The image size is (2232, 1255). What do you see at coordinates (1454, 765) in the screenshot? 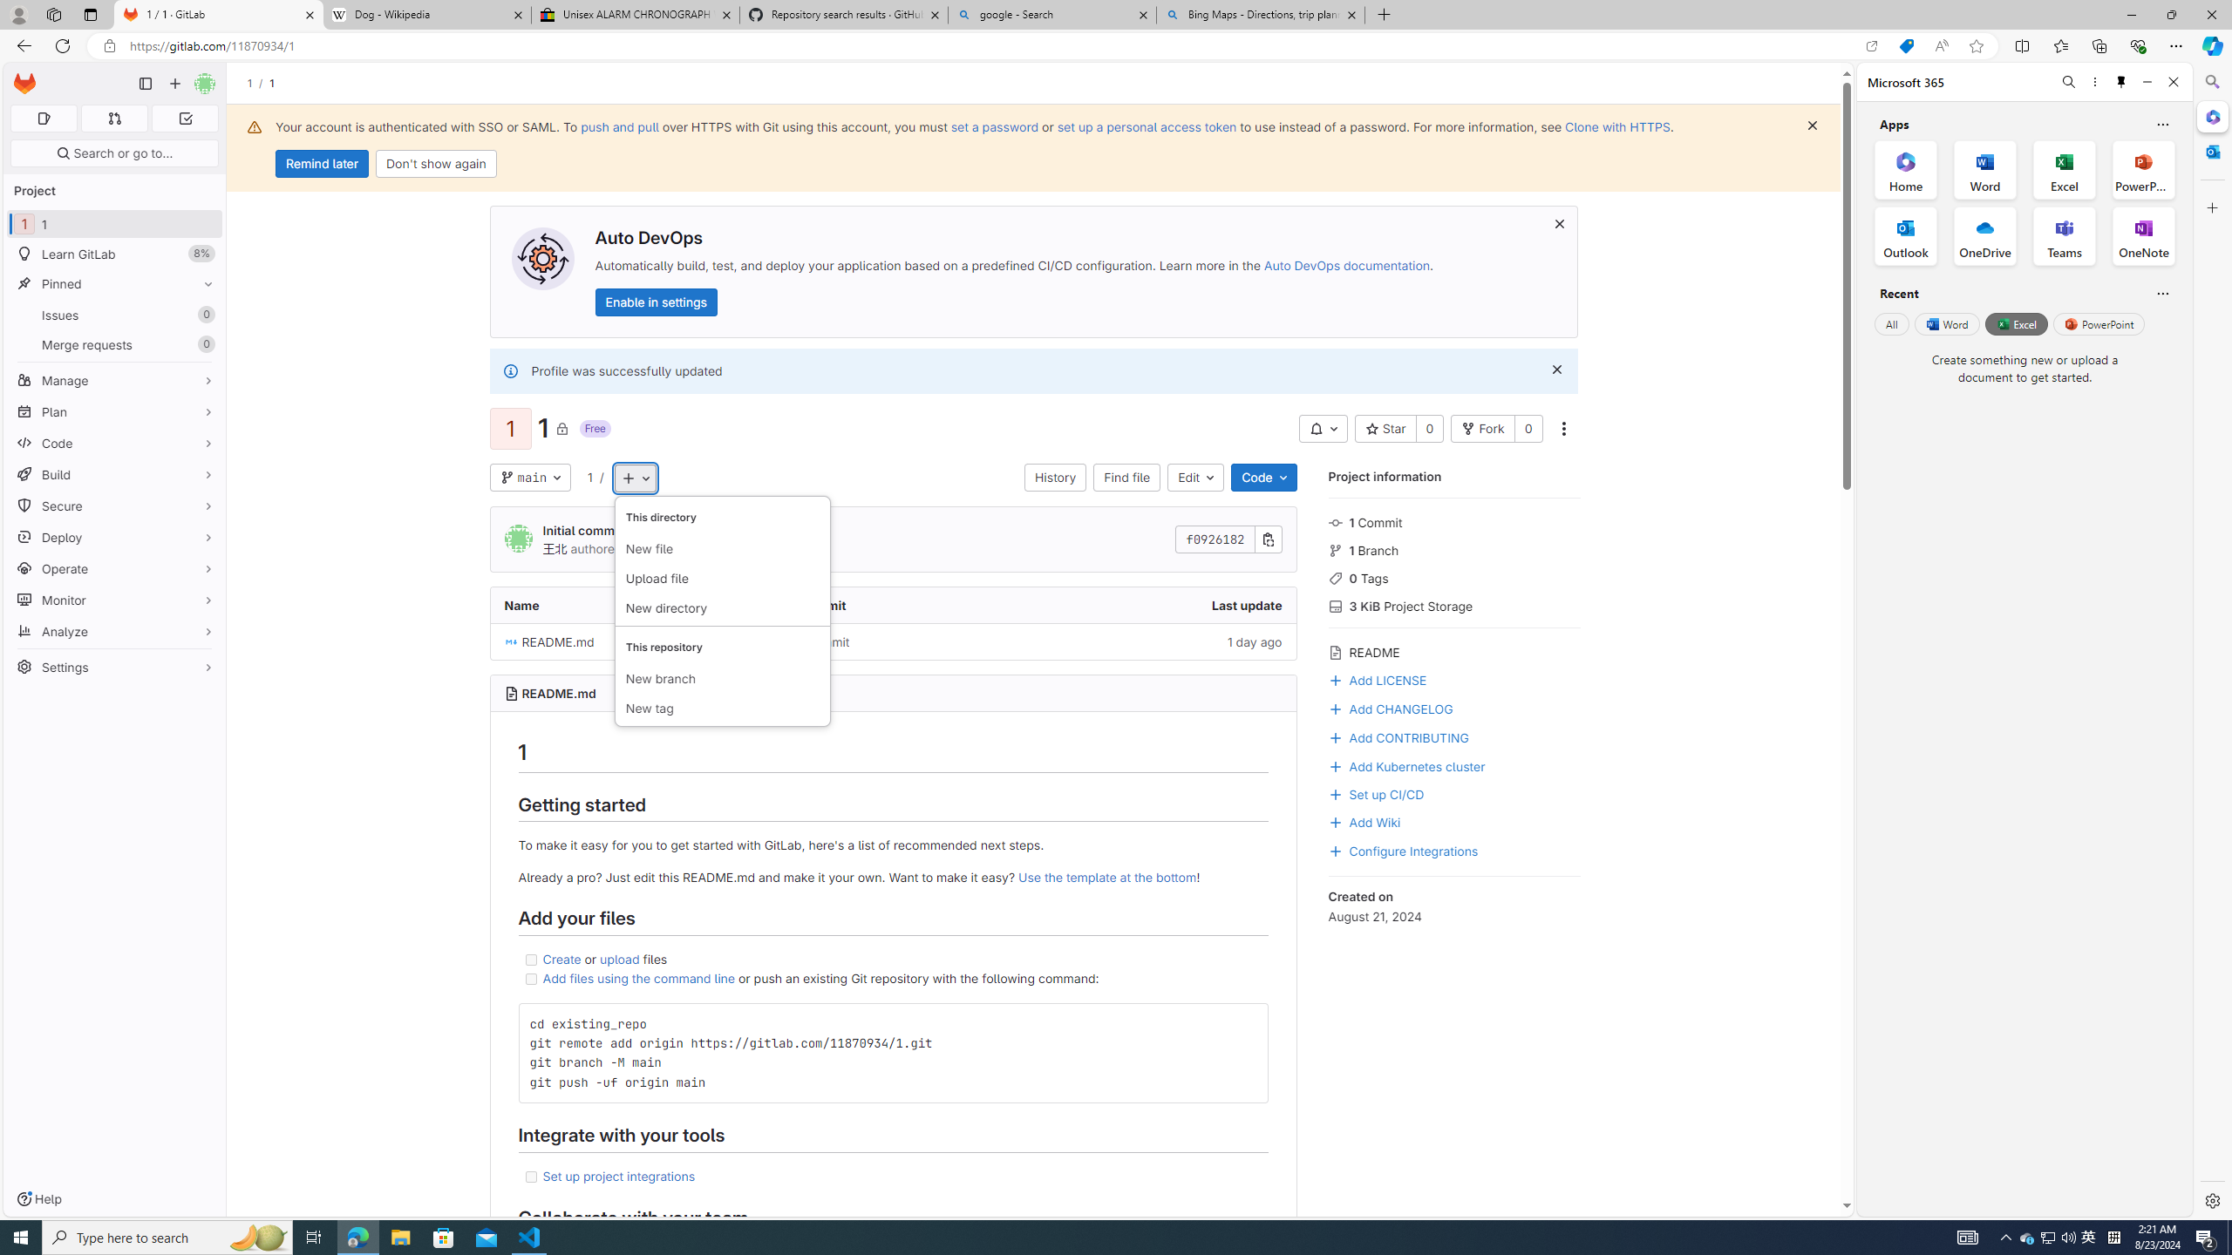
I see `Add Kubernetes cluster` at bounding box center [1454, 765].